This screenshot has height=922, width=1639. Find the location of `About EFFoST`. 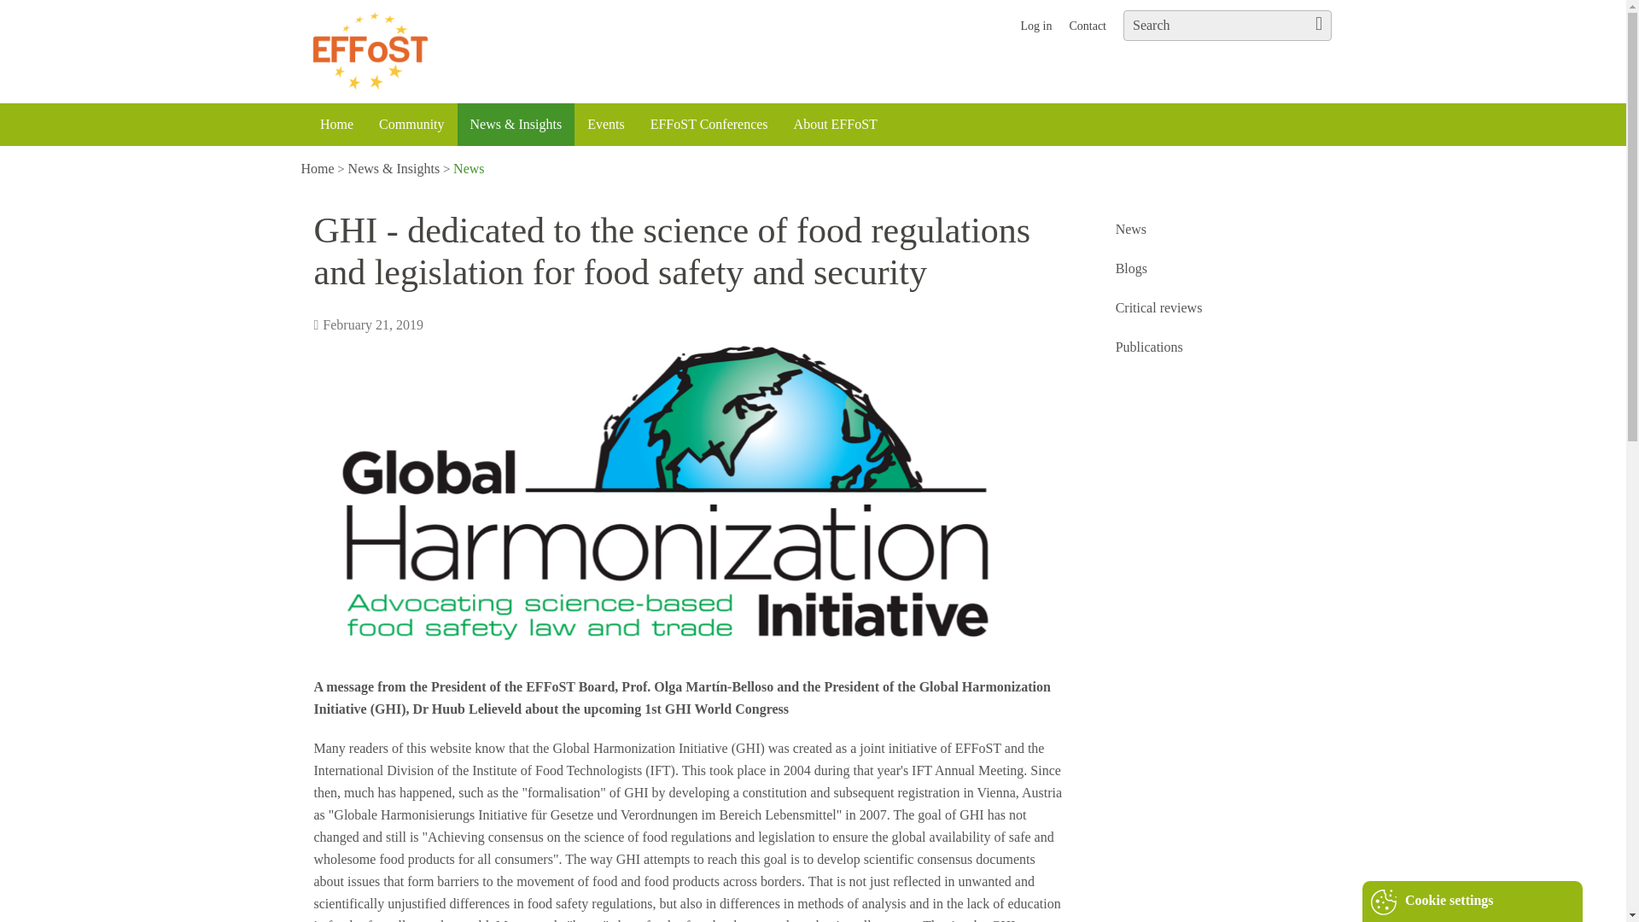

About EFFoST is located at coordinates (835, 124).